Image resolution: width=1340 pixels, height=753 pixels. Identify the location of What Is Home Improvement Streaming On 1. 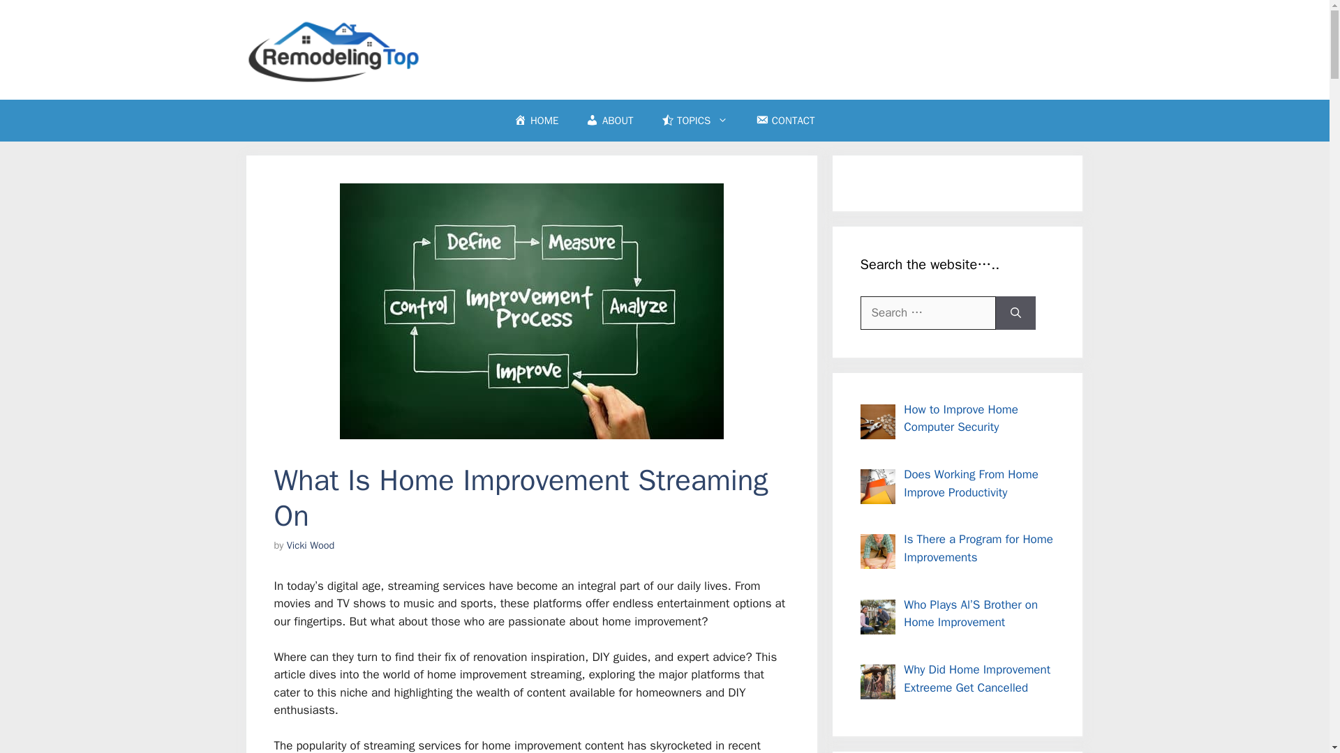
(530, 311).